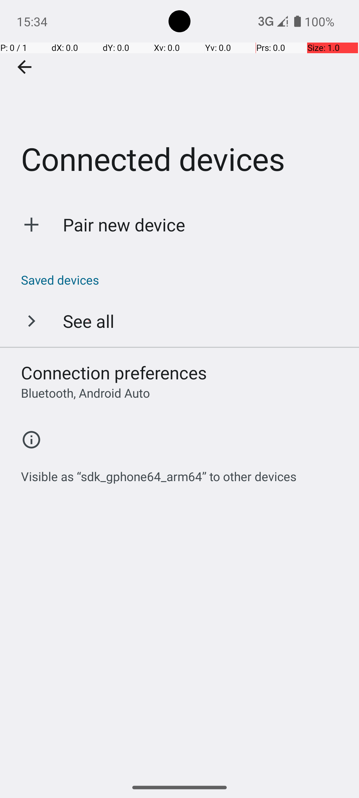 This screenshot has width=359, height=798. I want to click on Pair new device, so click(124, 225).